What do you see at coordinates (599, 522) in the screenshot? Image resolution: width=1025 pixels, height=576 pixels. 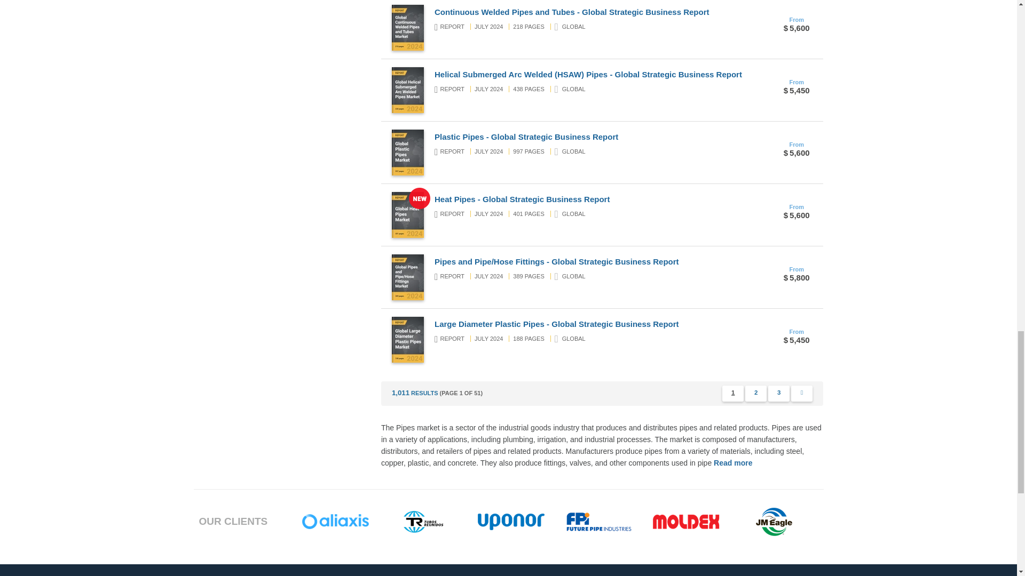 I see `Future Pipe Industries` at bounding box center [599, 522].